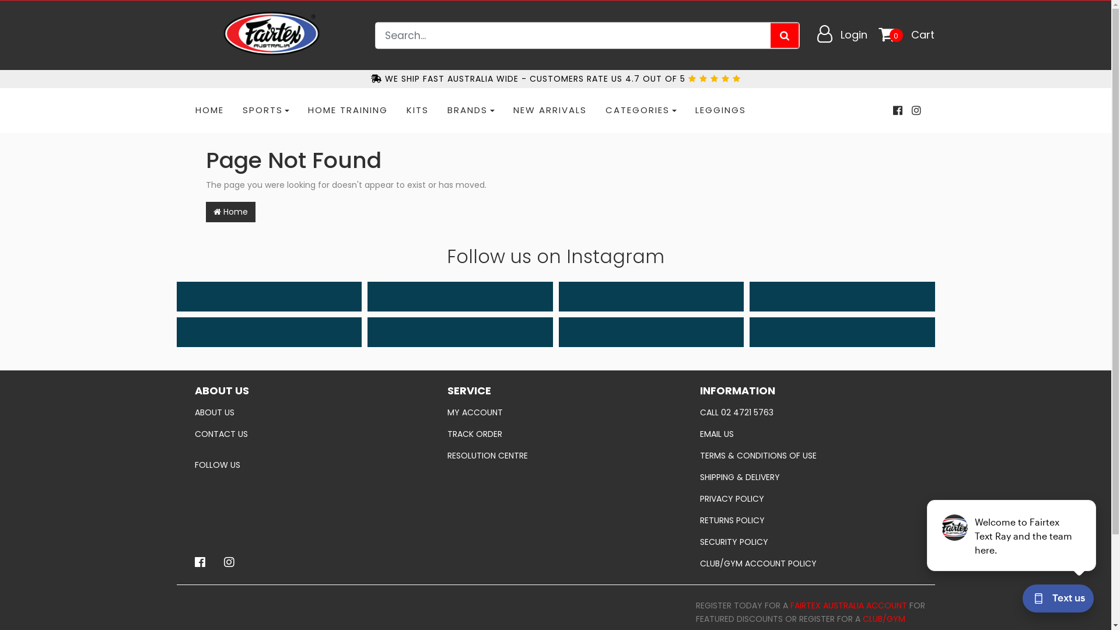 This screenshot has width=1120, height=630. I want to click on PRIVACY POLICY, so click(808, 498).